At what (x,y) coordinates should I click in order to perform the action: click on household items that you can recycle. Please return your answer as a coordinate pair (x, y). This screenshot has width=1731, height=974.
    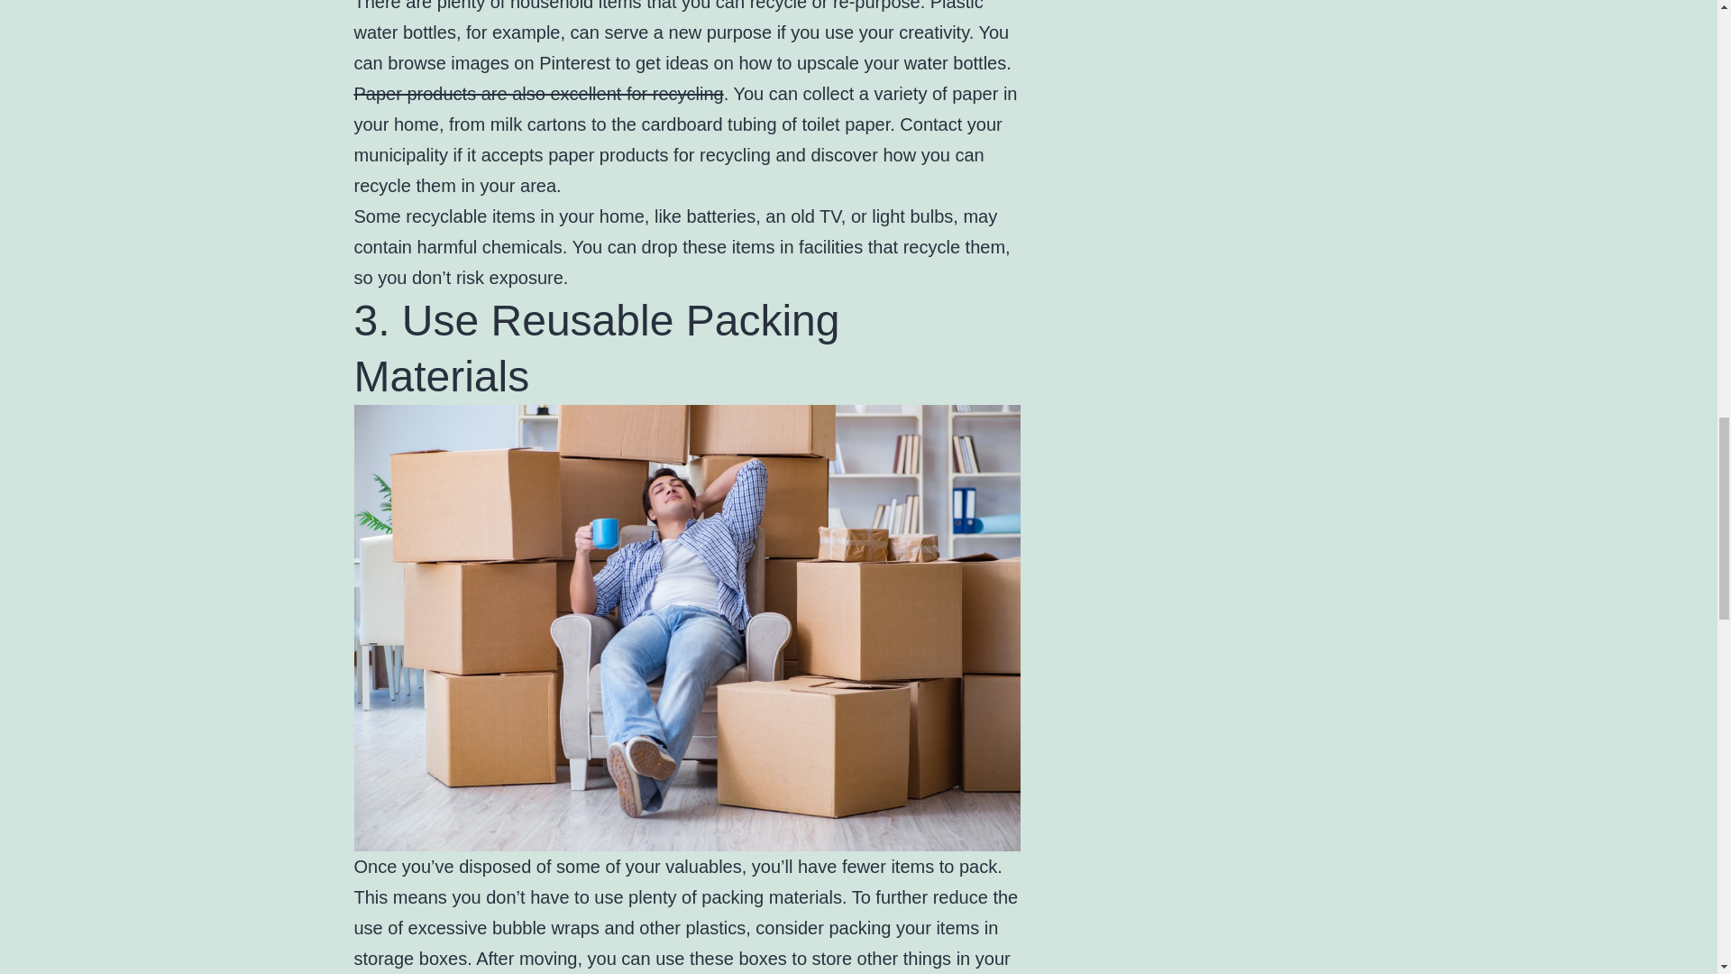
    Looking at the image, I should click on (658, 5).